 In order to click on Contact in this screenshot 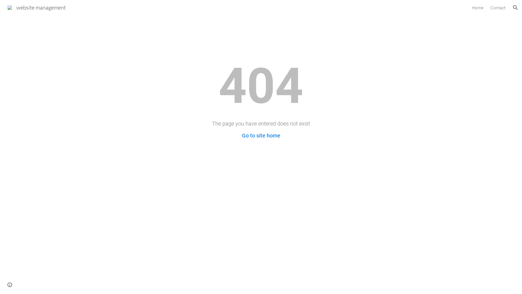, I will do `click(498, 8)`.